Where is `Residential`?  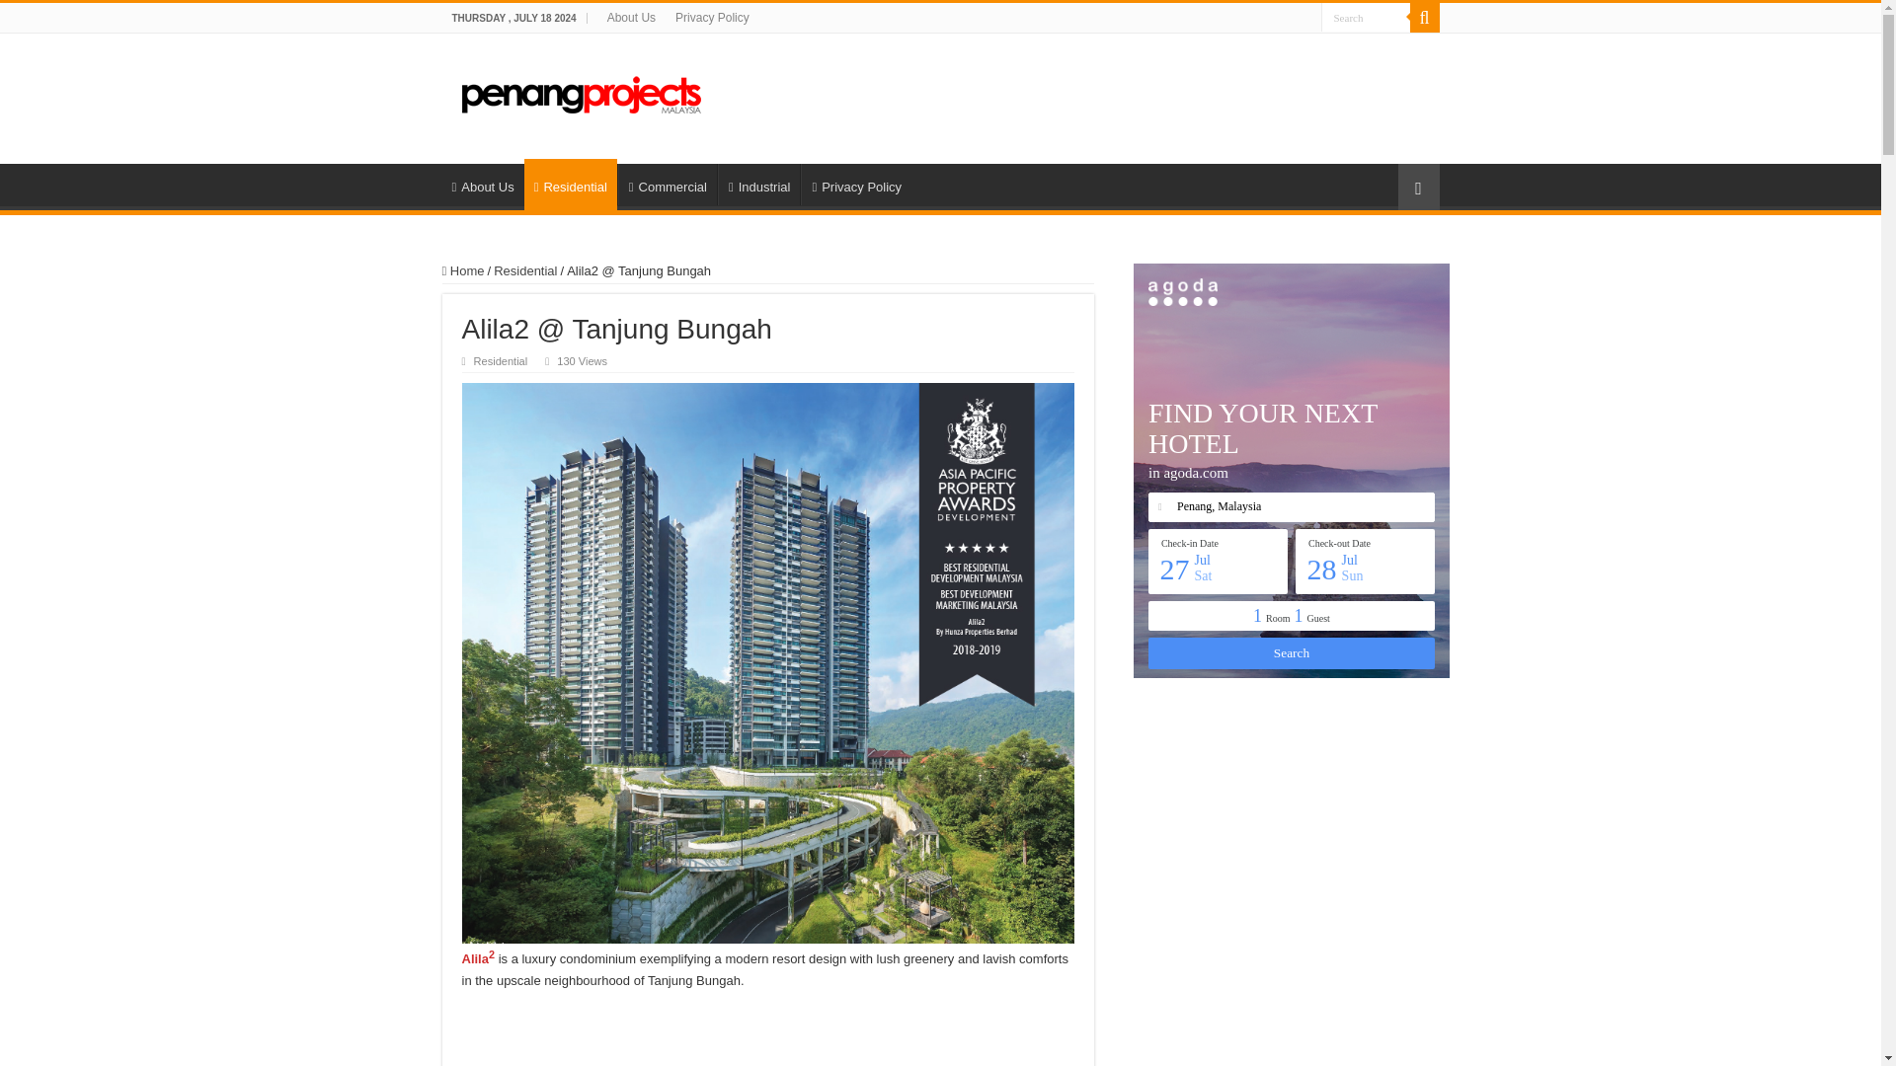 Residential is located at coordinates (525, 270).